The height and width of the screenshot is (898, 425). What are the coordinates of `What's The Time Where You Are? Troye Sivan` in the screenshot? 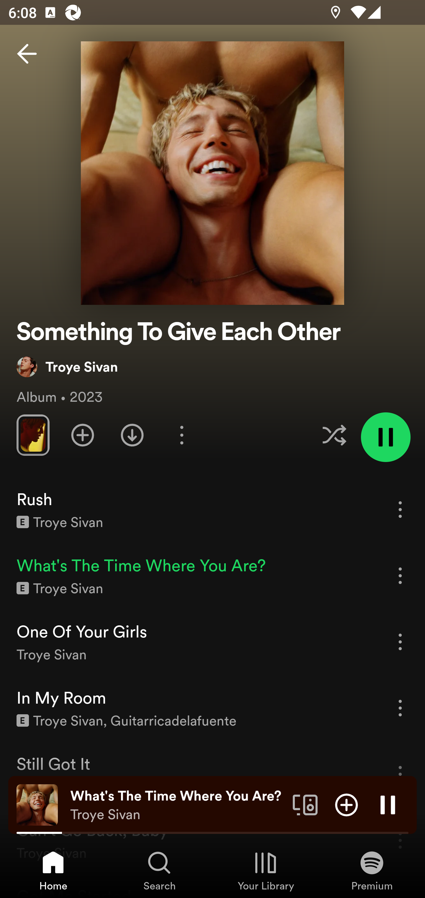 It's located at (177, 805).